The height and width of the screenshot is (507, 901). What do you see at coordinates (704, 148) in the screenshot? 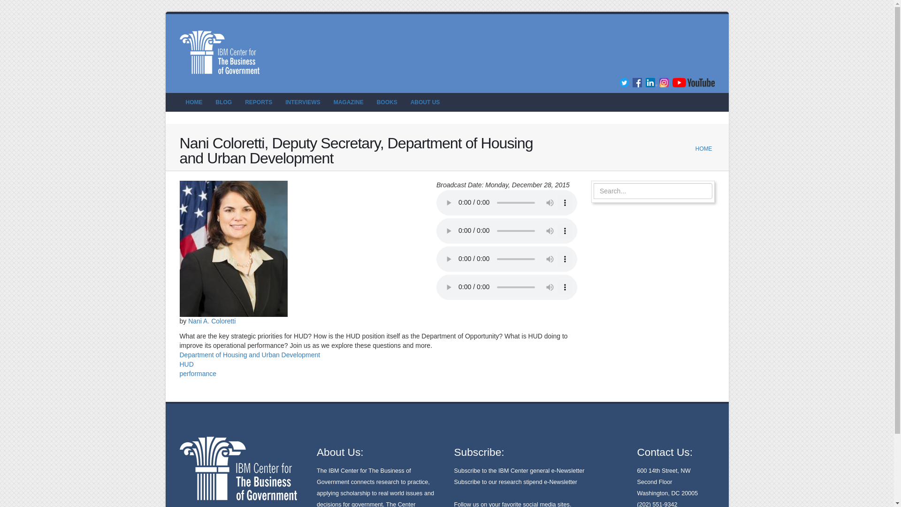
I see `HOME` at bounding box center [704, 148].